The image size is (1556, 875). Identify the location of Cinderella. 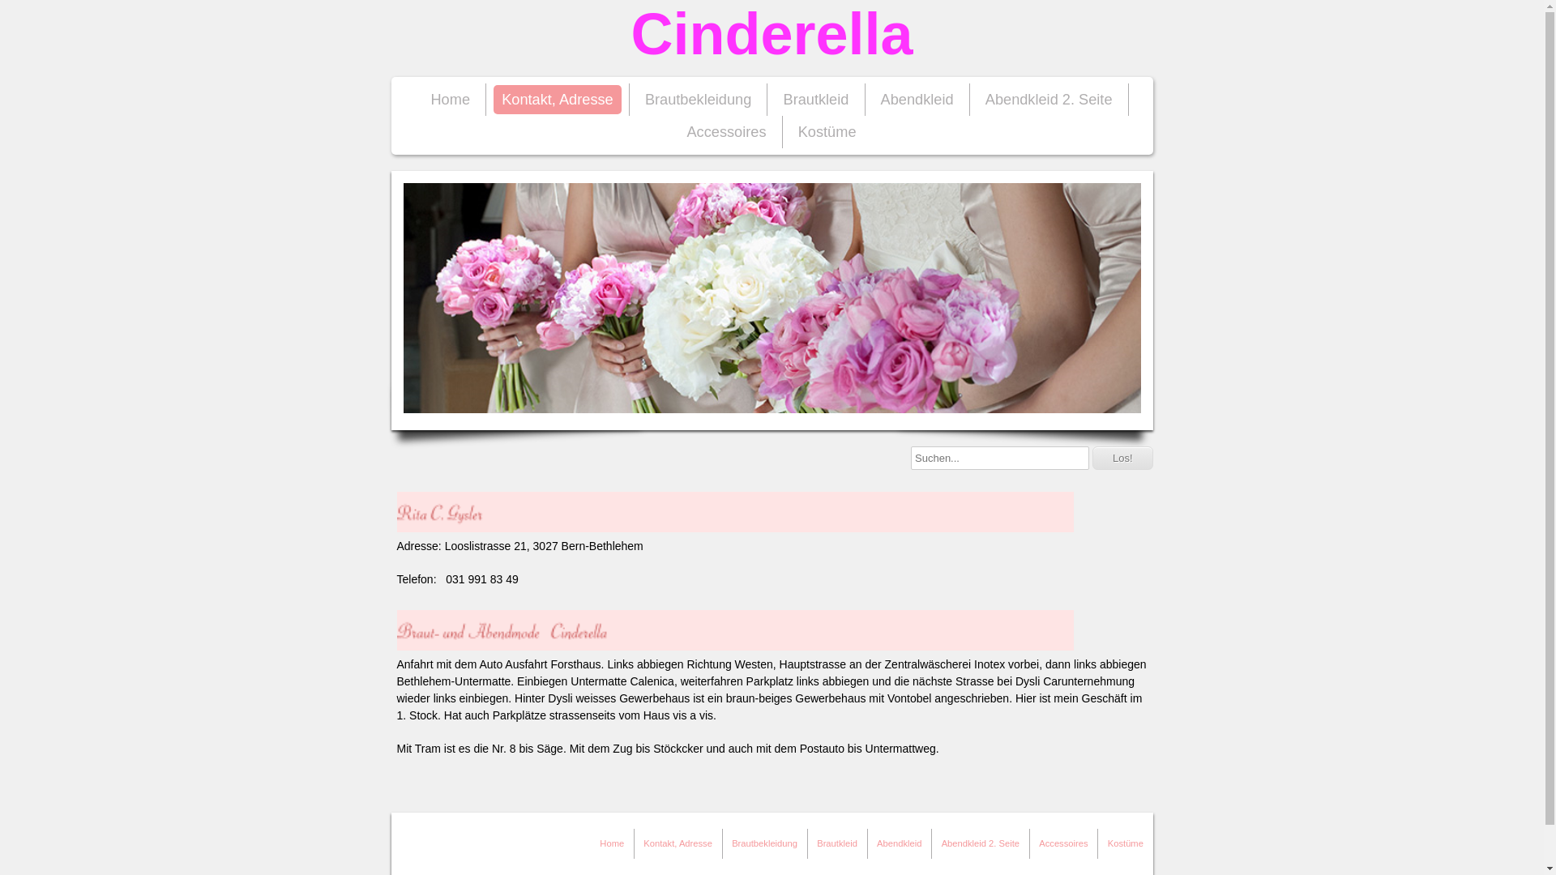
(772, 39).